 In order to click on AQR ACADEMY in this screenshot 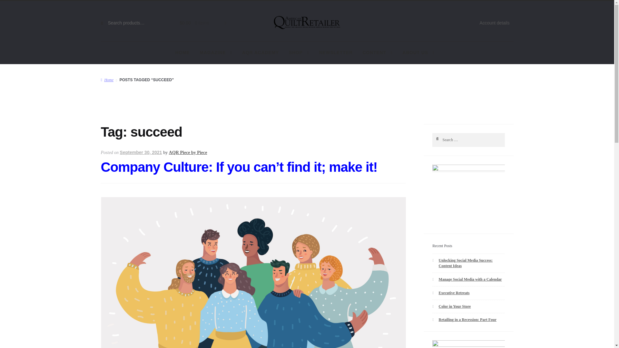, I will do `click(260, 53)`.